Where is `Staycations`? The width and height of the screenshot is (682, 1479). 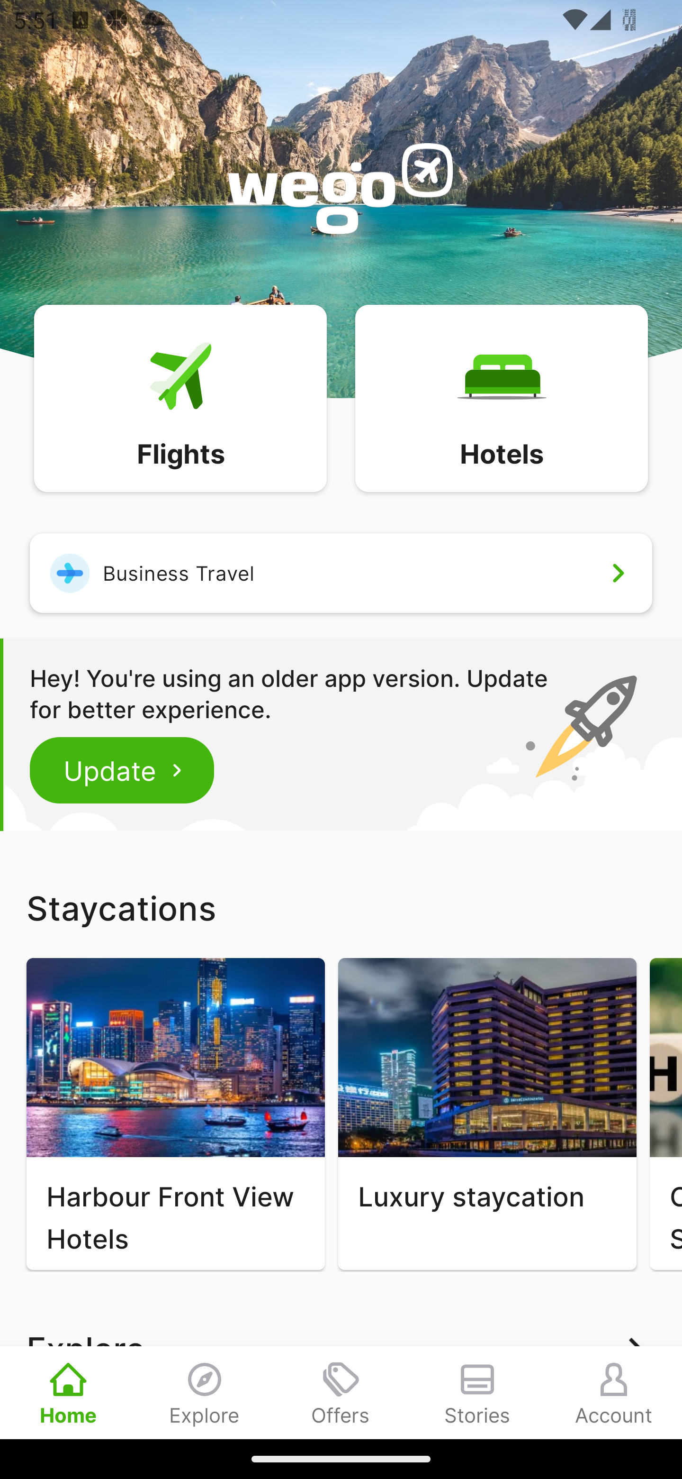 Staycations is located at coordinates (341, 908).